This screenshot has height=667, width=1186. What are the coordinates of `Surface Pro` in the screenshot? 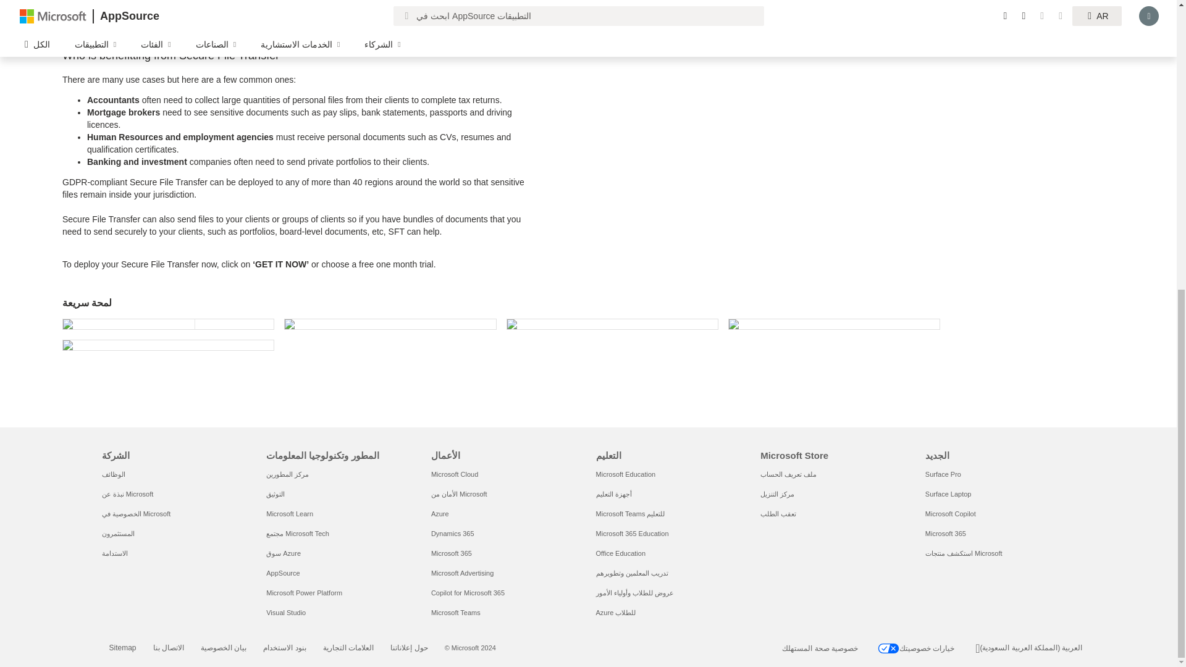 It's located at (943, 474).